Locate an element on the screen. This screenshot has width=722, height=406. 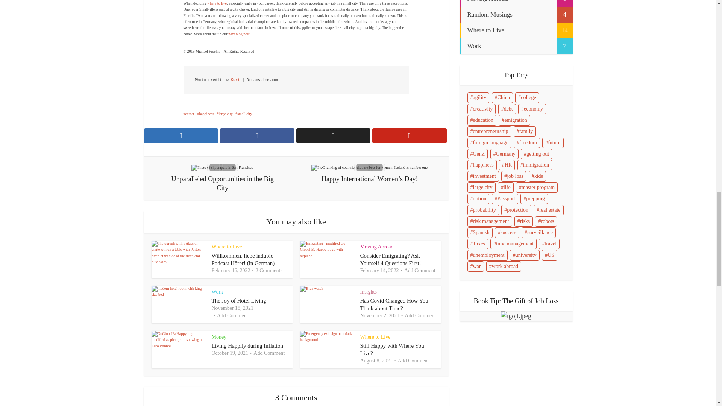
Still Happy with Where You Live? is located at coordinates (392, 350).